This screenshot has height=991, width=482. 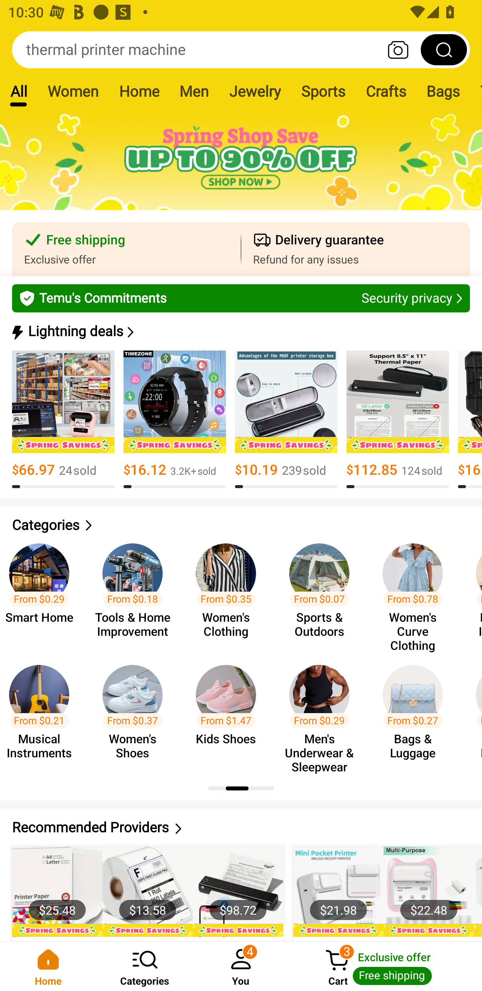 I want to click on $16.12 3.2K+￼sold 8.0, so click(x=175, y=420).